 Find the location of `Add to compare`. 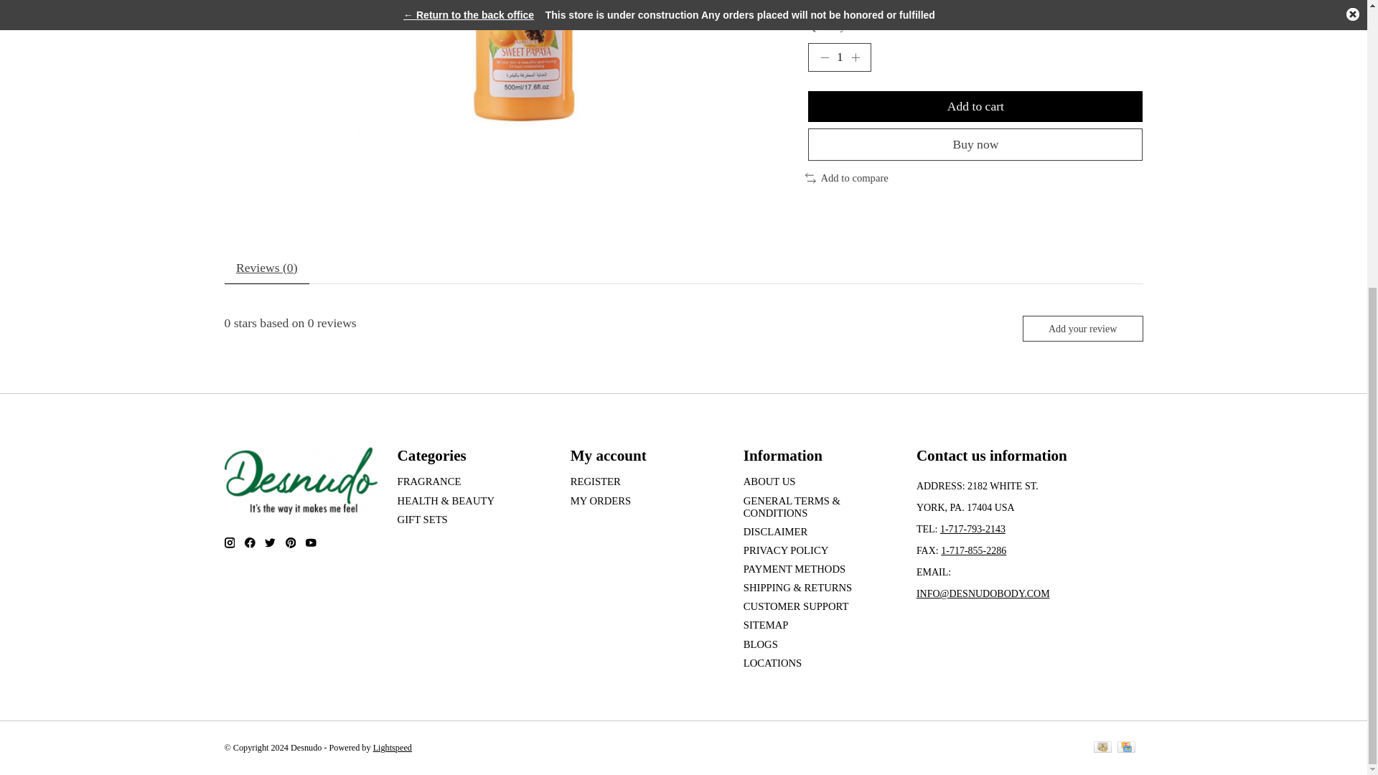

Add to compare is located at coordinates (847, 178).